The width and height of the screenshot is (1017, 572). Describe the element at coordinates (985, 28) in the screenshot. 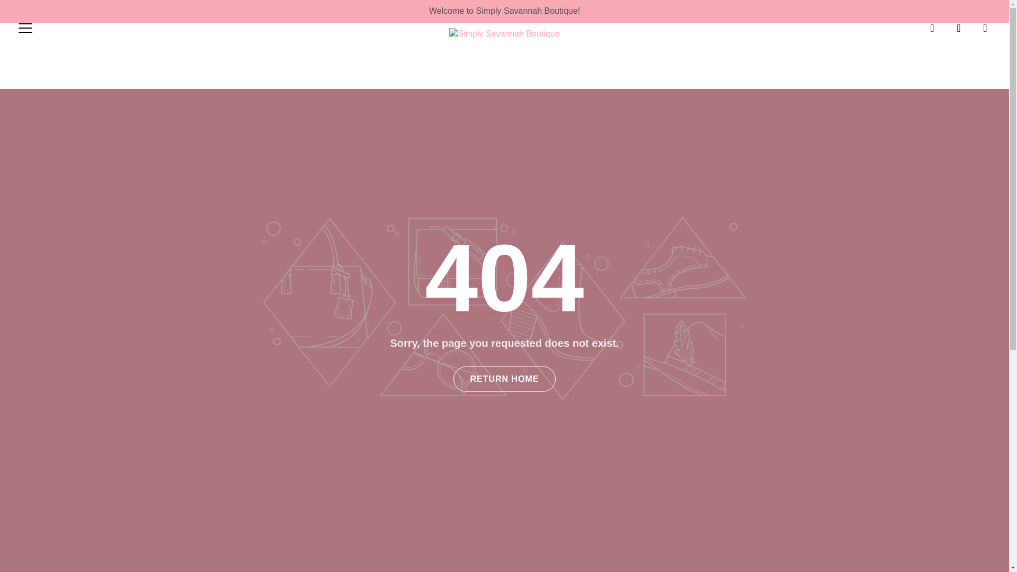

I see `You have 0 items in your cart` at that location.